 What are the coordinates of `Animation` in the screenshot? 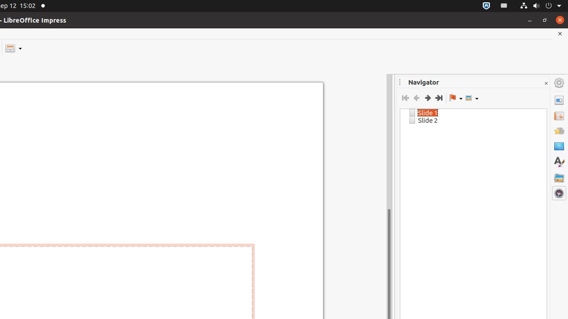 It's located at (559, 131).